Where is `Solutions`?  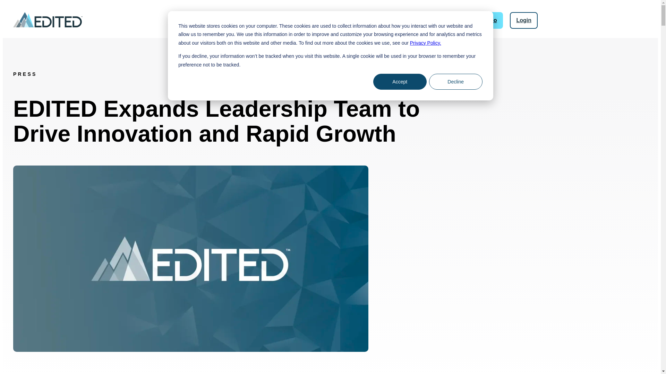
Solutions is located at coordinates (244, 25).